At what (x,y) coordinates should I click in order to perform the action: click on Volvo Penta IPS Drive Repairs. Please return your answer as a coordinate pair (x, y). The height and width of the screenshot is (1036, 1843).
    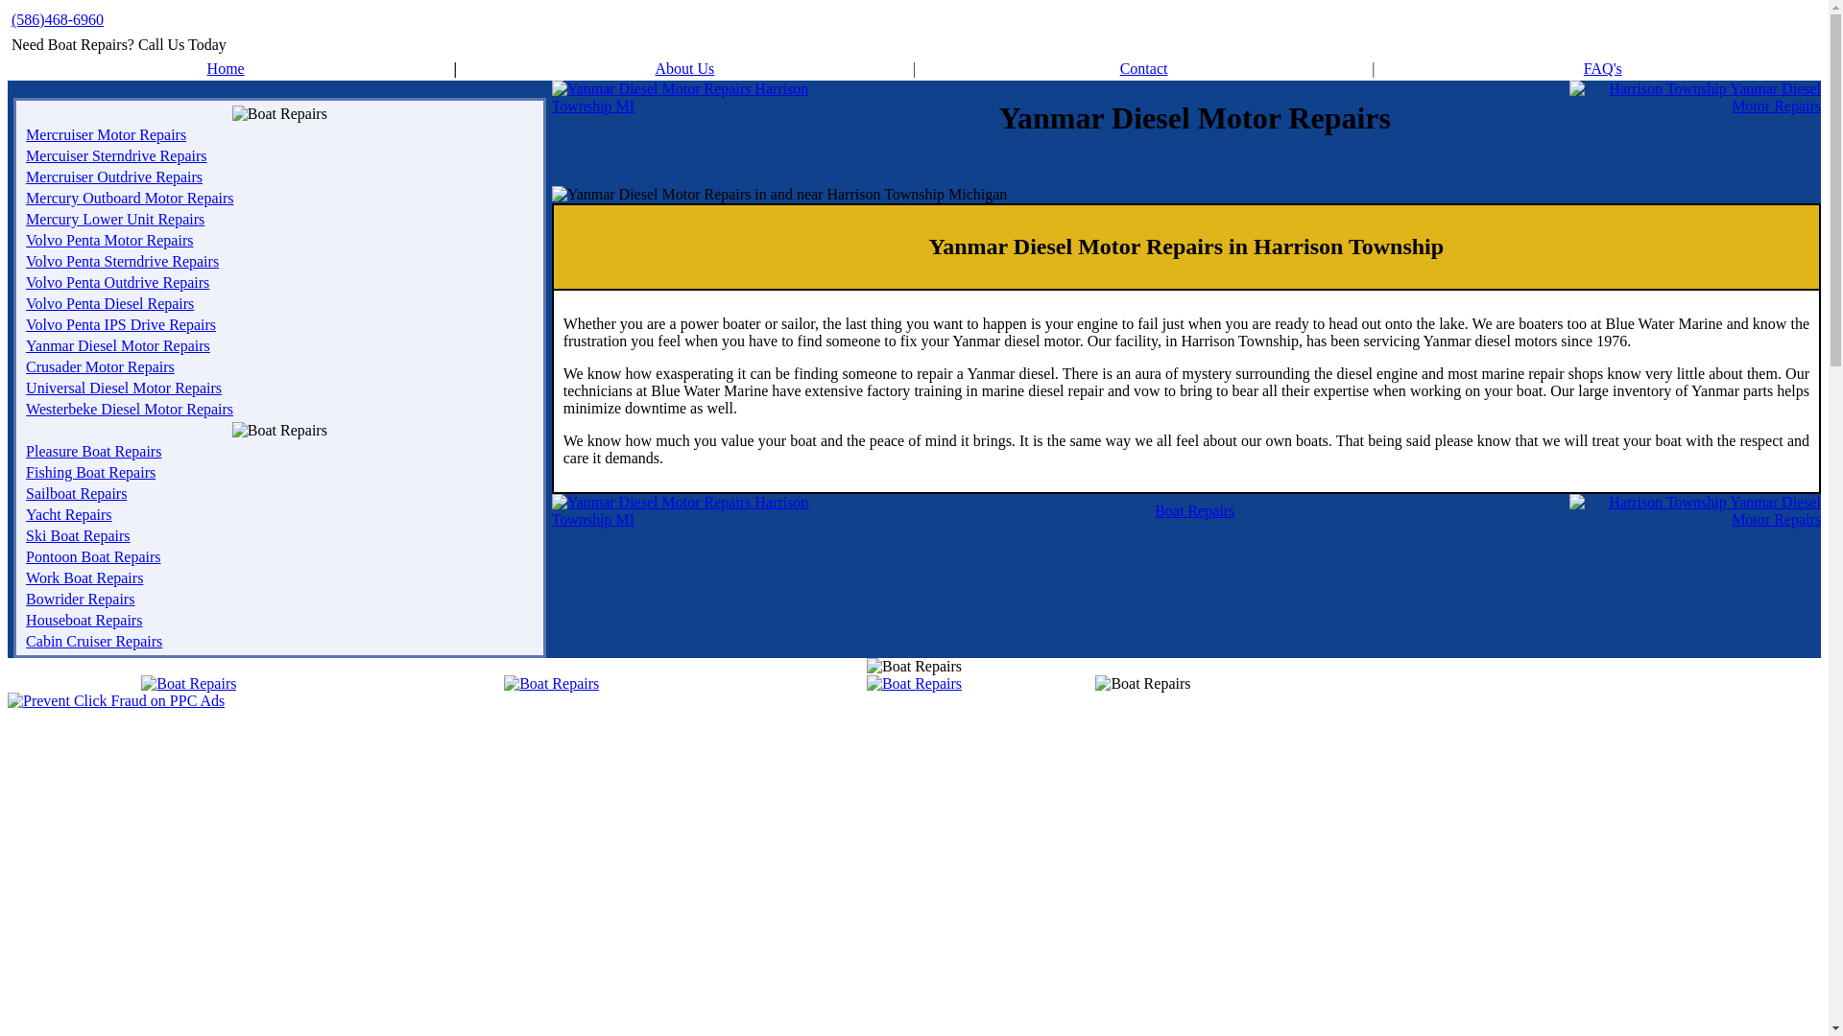
    Looking at the image, I should click on (120, 324).